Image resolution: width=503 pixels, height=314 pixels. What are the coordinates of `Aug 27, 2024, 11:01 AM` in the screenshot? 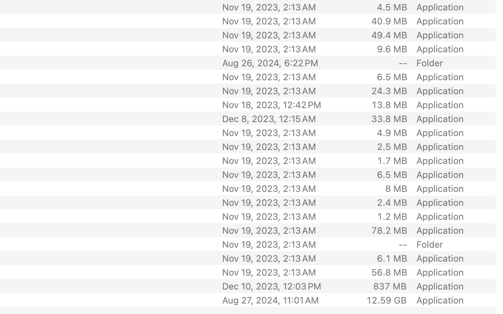 It's located at (280, 300).